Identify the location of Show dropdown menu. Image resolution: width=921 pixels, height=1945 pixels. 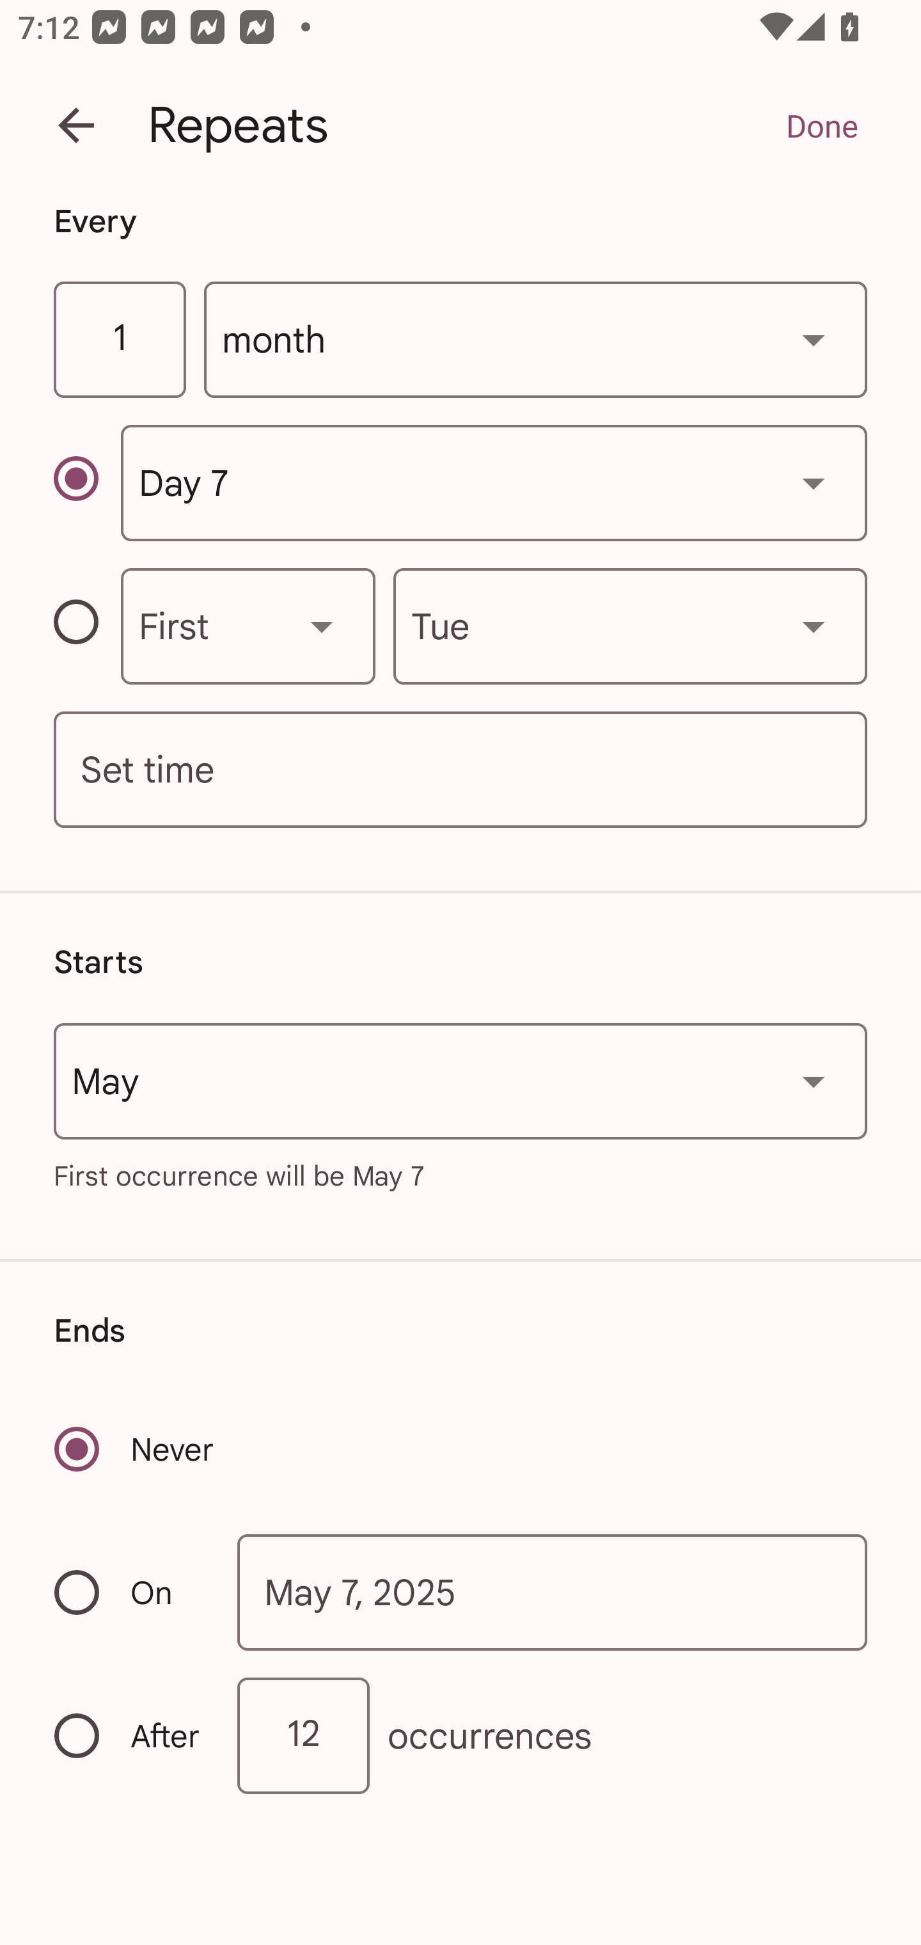
(814, 339).